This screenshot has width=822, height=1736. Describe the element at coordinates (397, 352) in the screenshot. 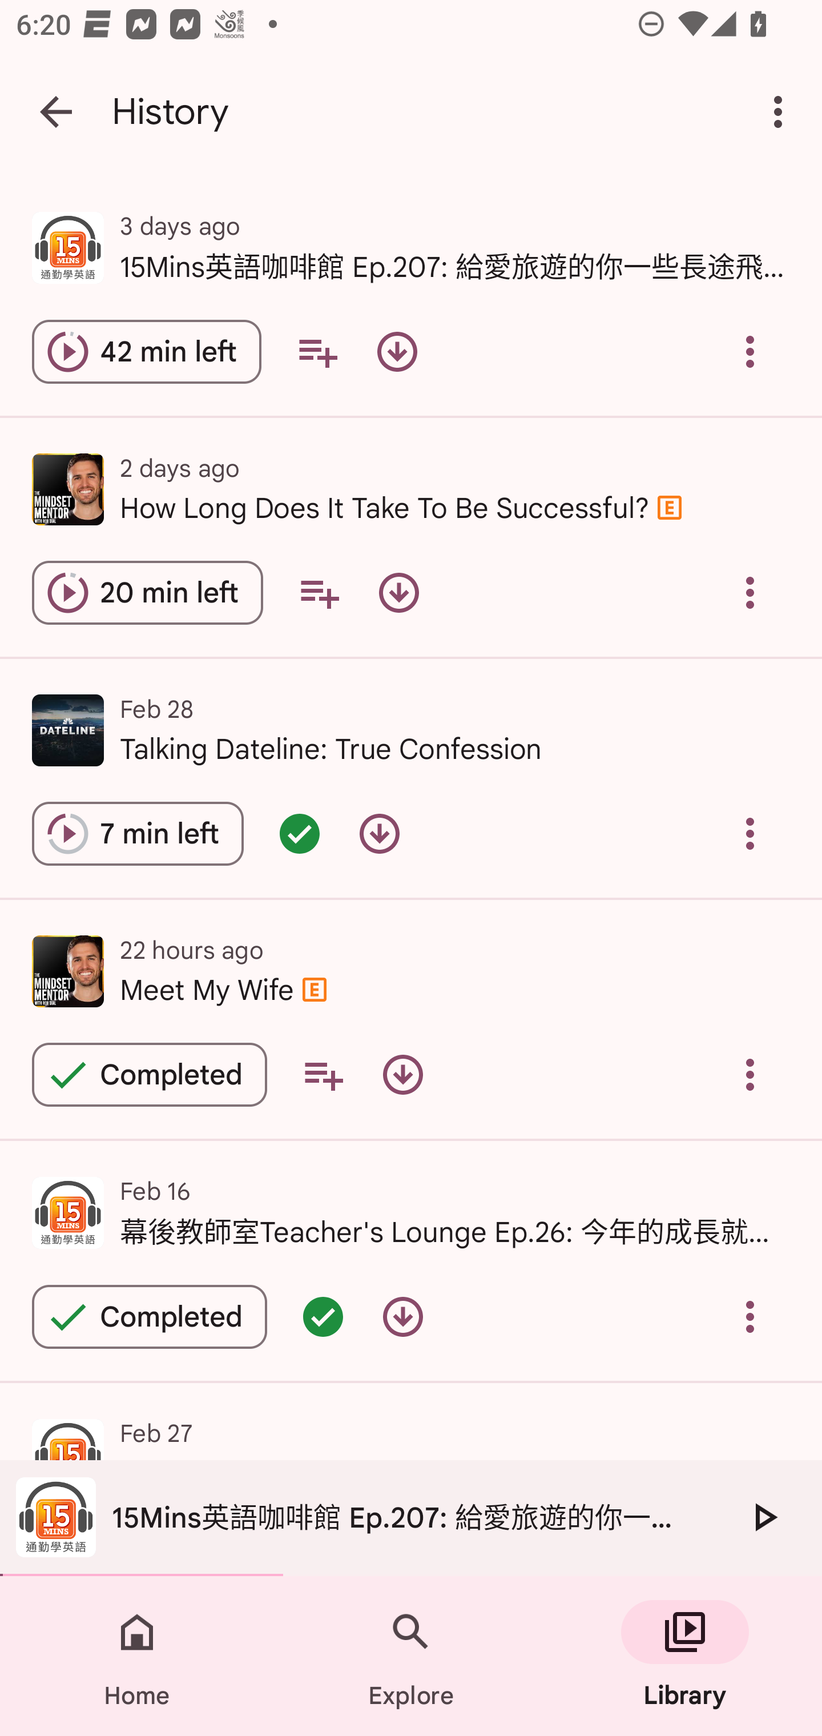

I see `Download episode` at that location.